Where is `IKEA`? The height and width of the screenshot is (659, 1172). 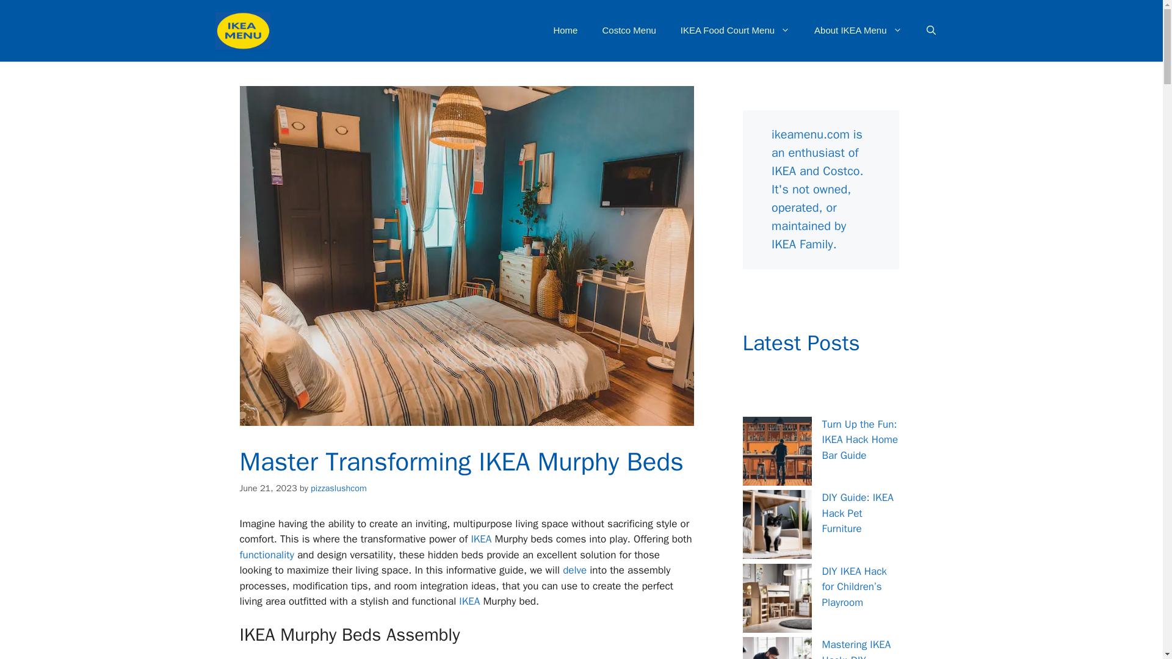 IKEA is located at coordinates (469, 601).